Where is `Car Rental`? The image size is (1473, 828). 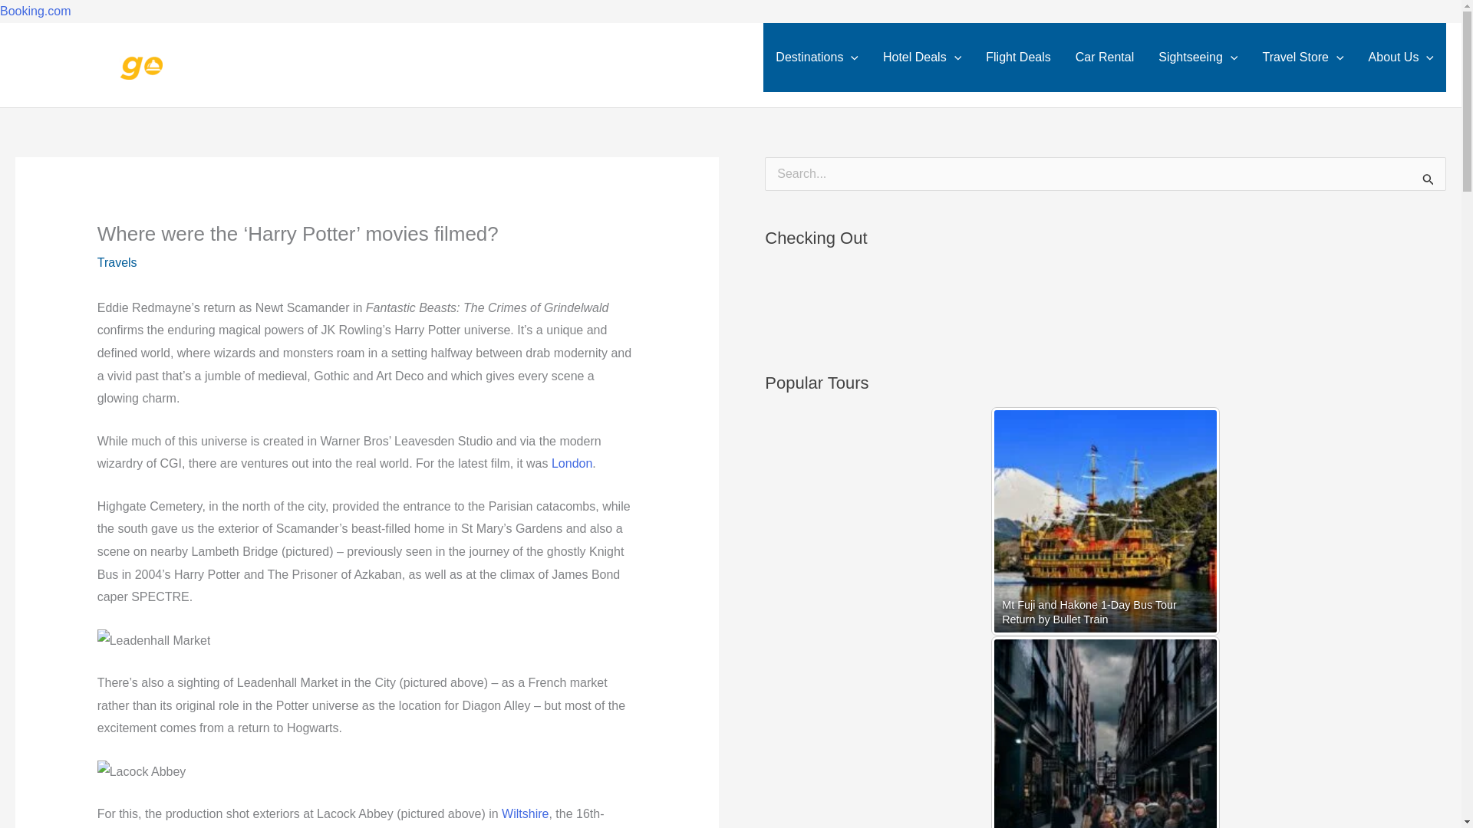 Car Rental is located at coordinates (1105, 57).